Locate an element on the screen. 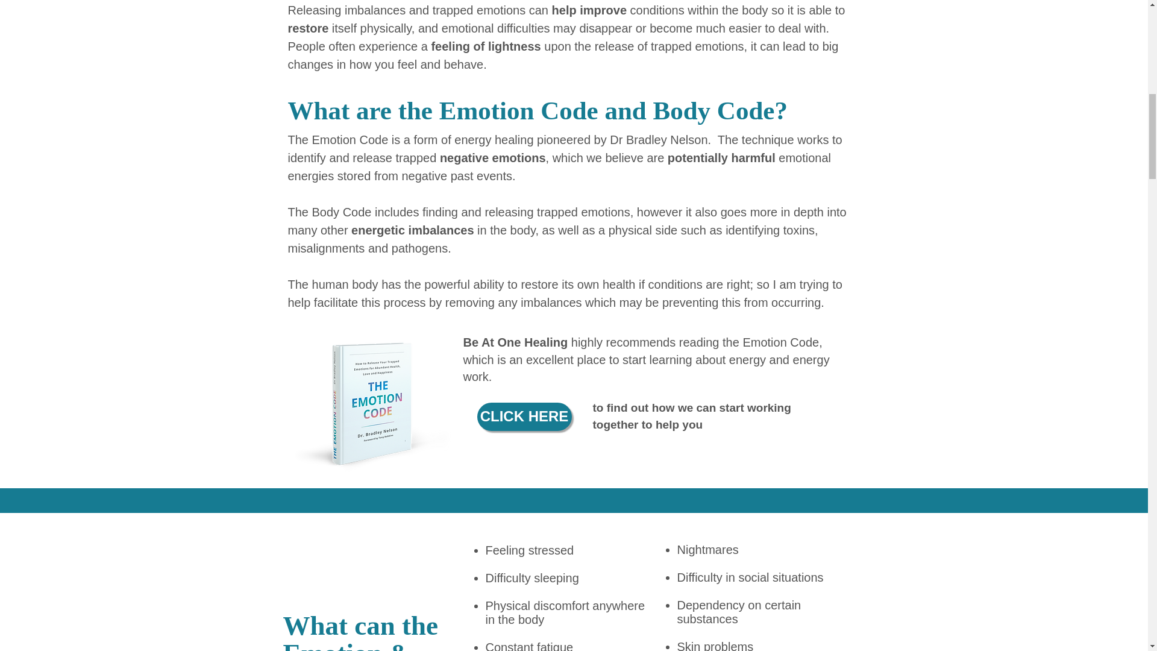 This screenshot has width=1157, height=651. CLICK HERE is located at coordinates (524, 417).